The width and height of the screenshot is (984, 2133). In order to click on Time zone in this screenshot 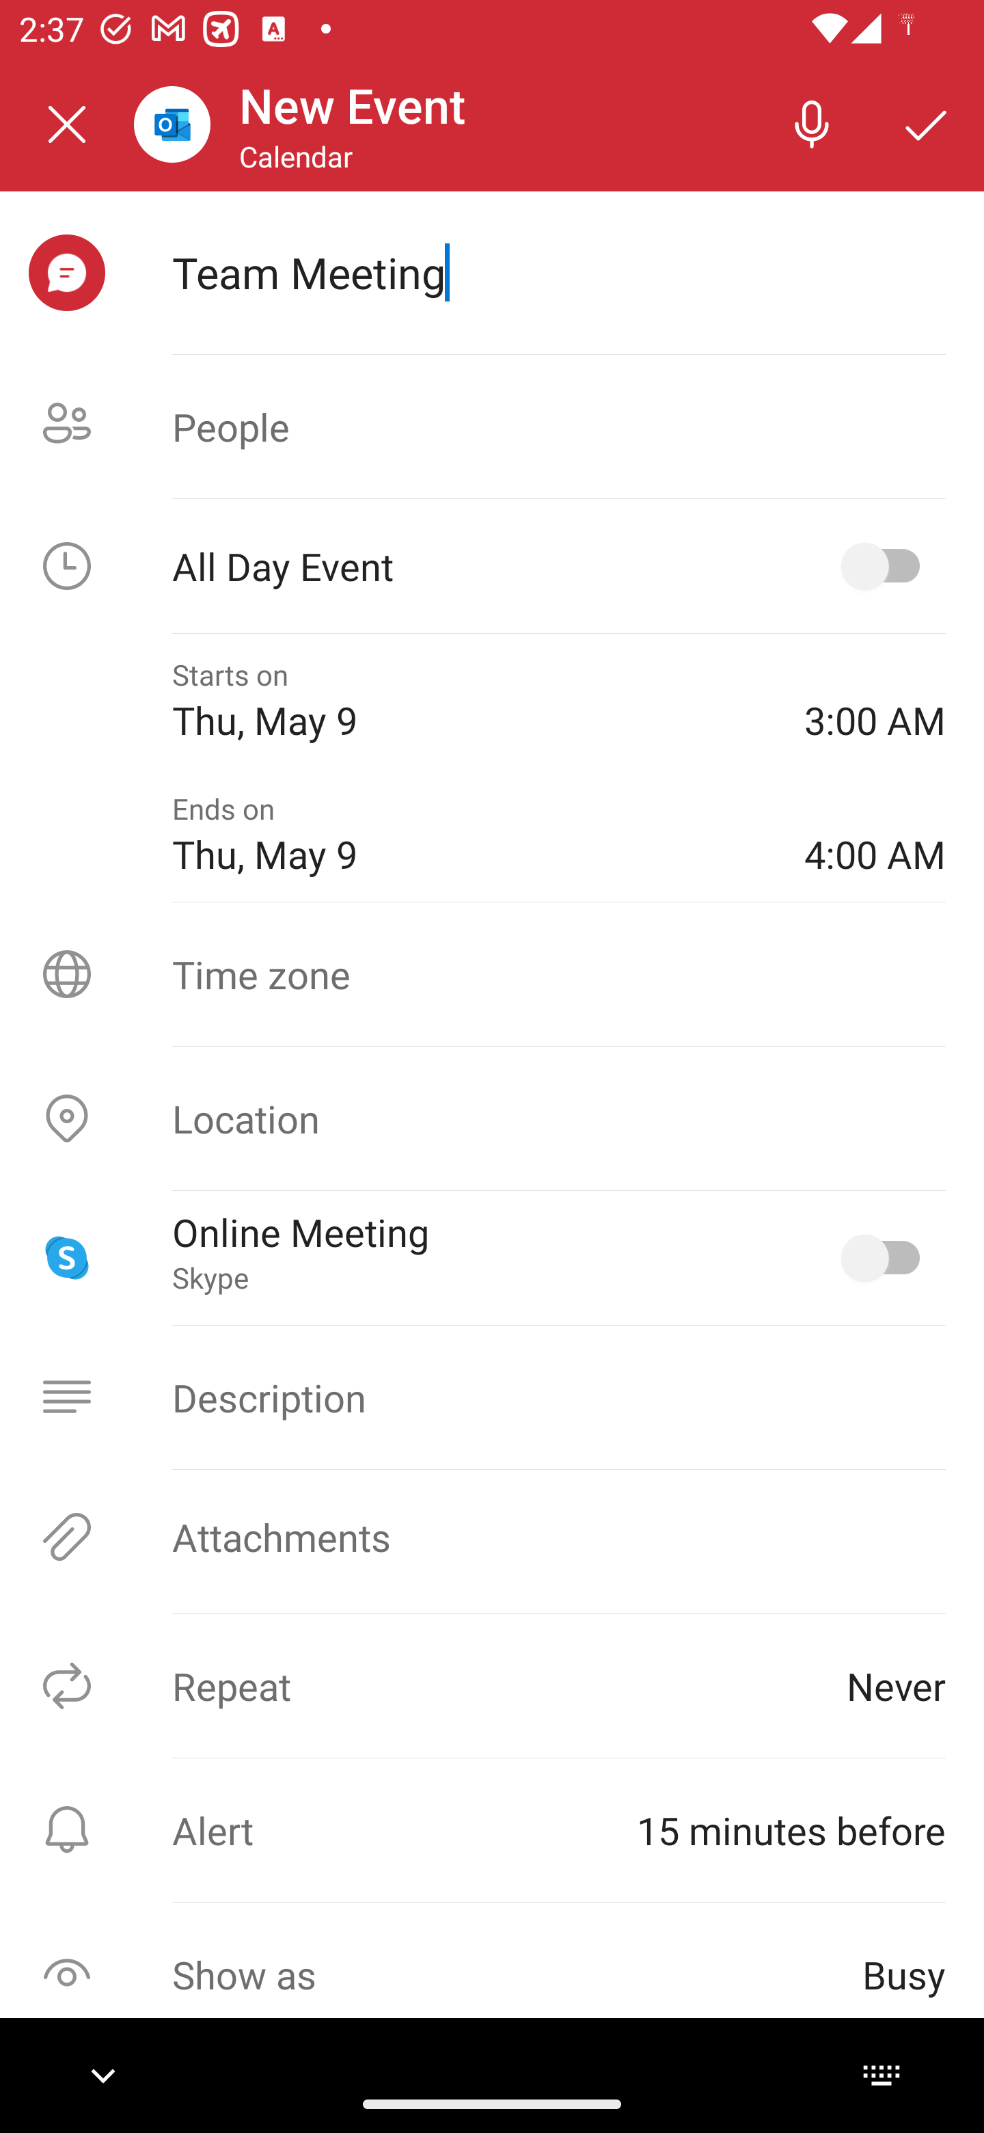, I will do `click(492, 974)`.